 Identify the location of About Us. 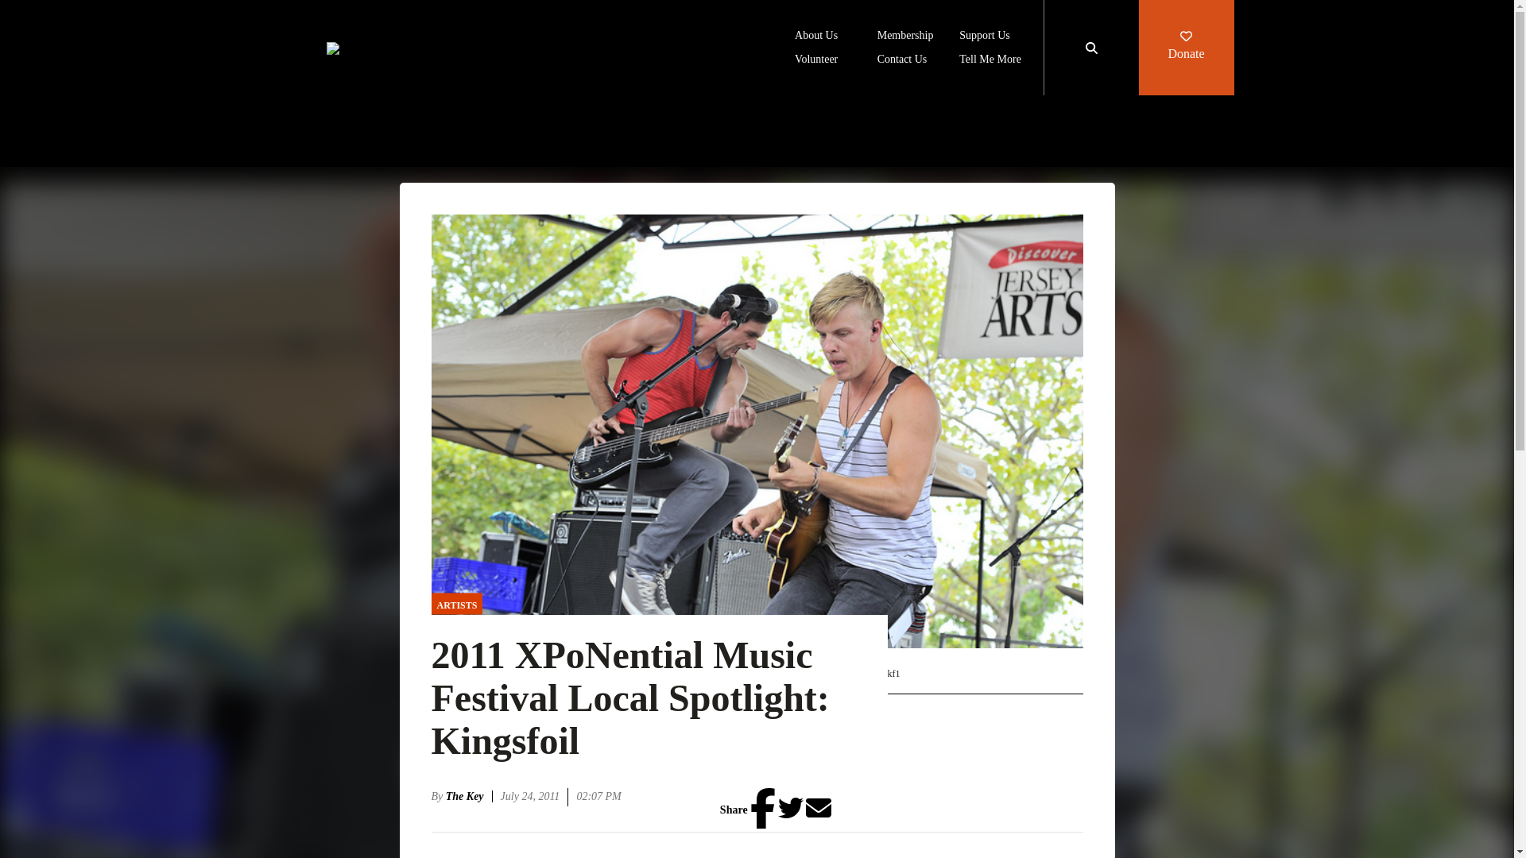
(816, 37).